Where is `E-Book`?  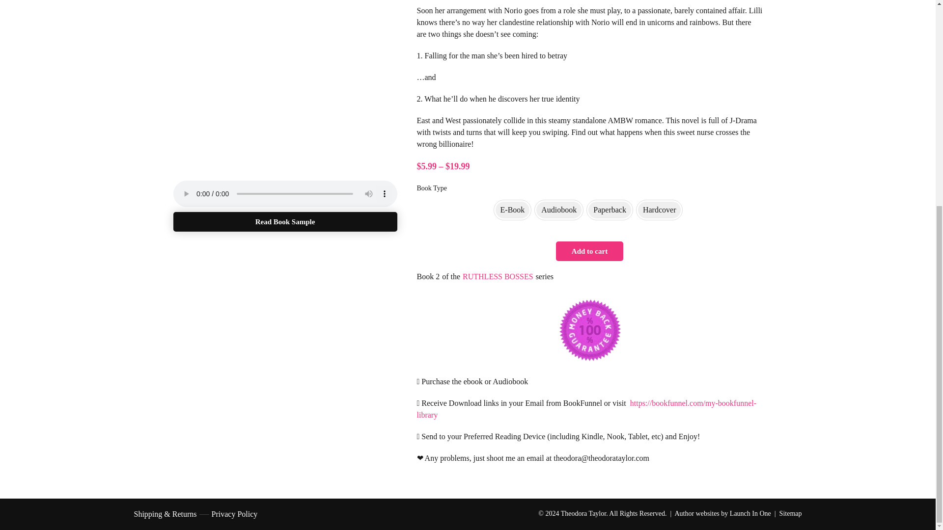
E-Book is located at coordinates (512, 210).